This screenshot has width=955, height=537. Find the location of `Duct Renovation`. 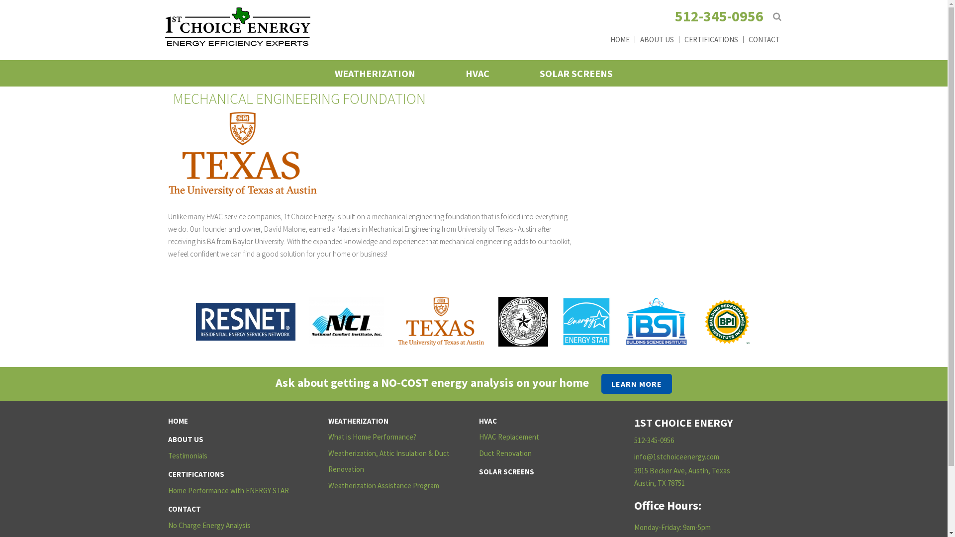

Duct Renovation is located at coordinates (546, 453).